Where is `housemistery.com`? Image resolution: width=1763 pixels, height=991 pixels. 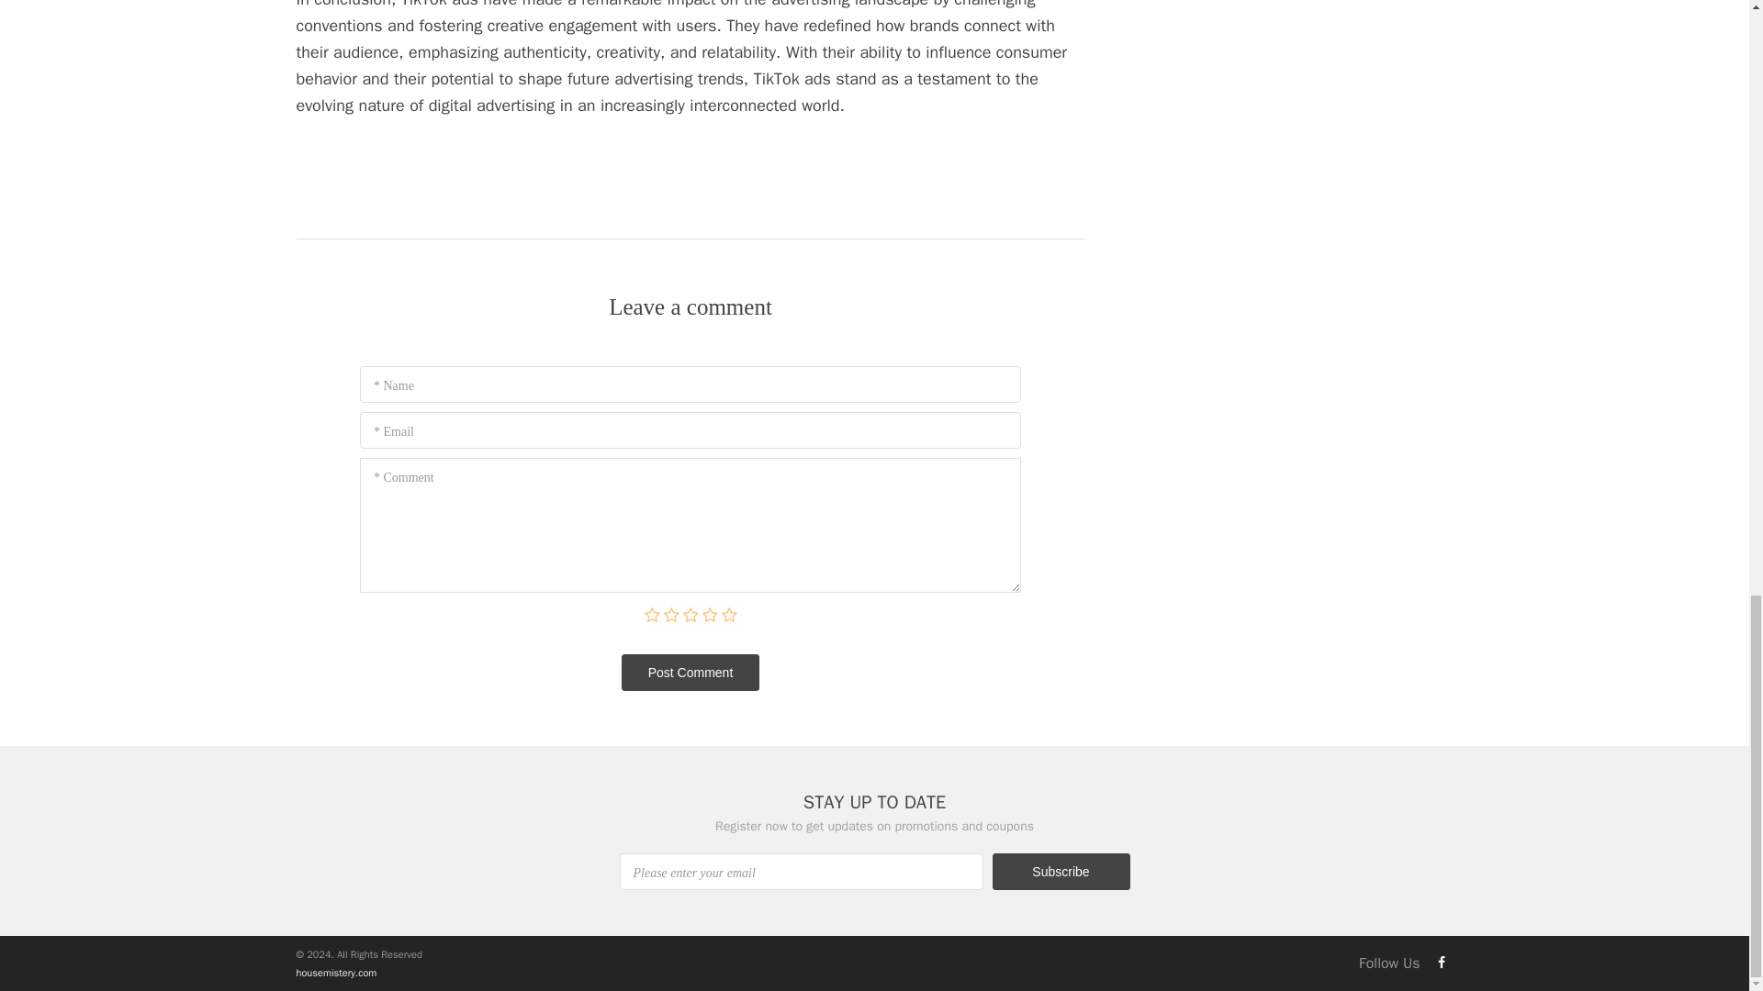 housemistery.com is located at coordinates (336, 973).